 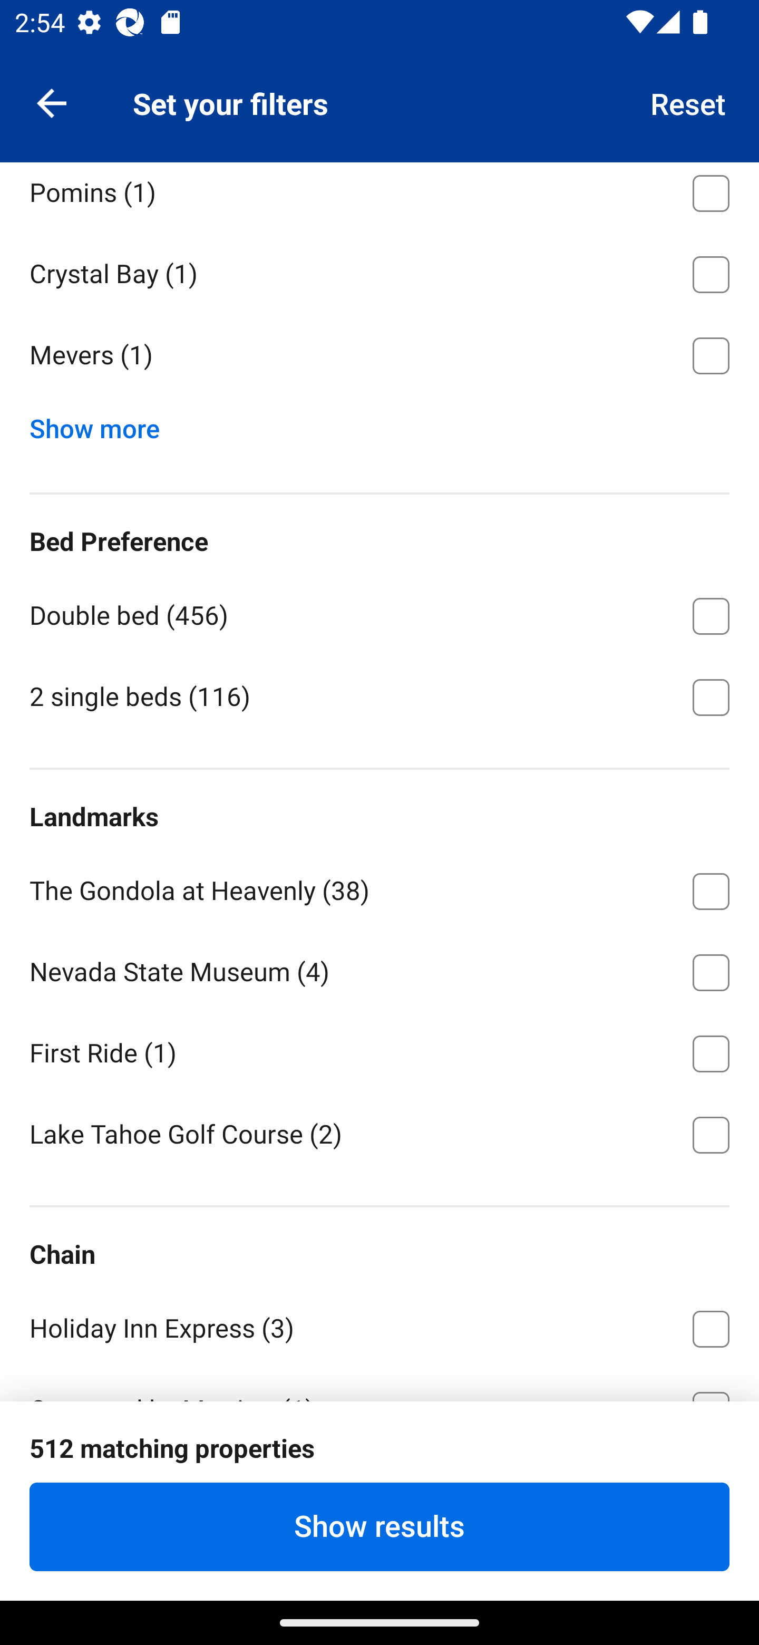 What do you see at coordinates (379, 969) in the screenshot?
I see `Nevada State Museum ⁦(4)` at bounding box center [379, 969].